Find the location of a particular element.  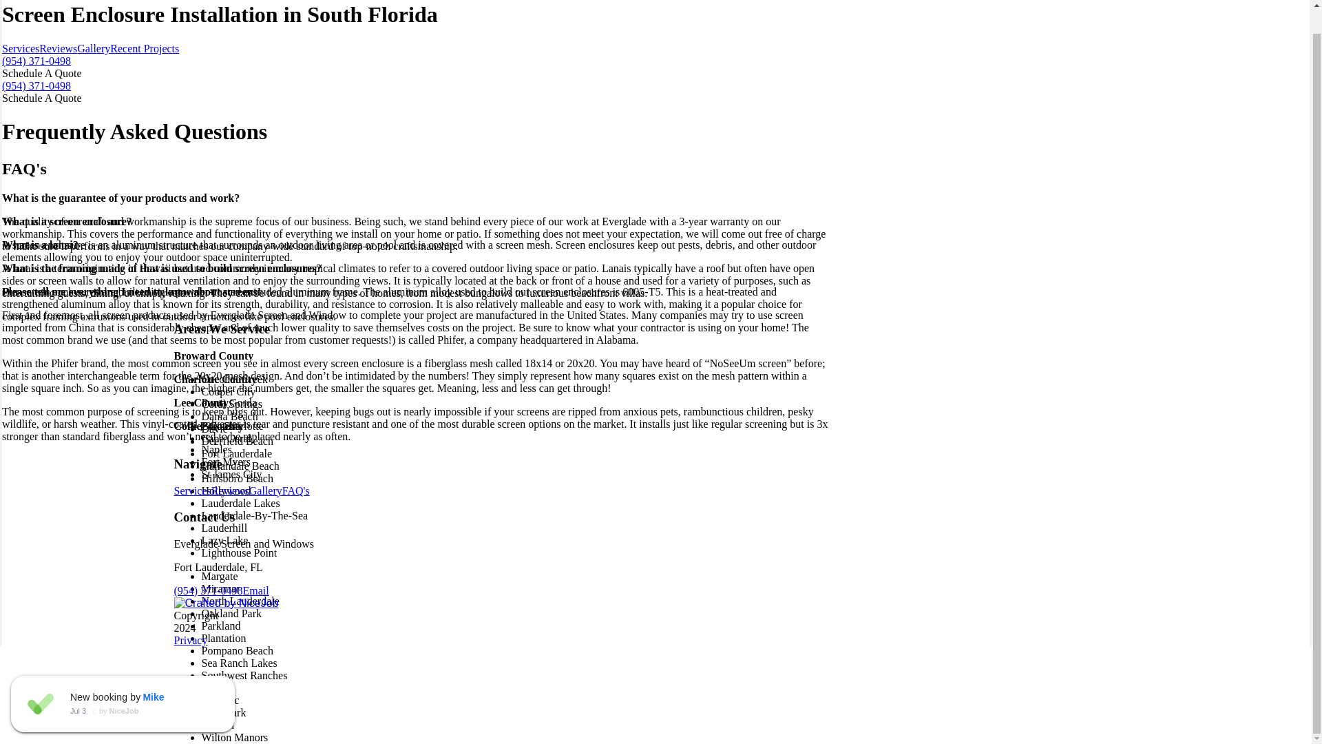

Recent Projects is located at coordinates (144, 48).